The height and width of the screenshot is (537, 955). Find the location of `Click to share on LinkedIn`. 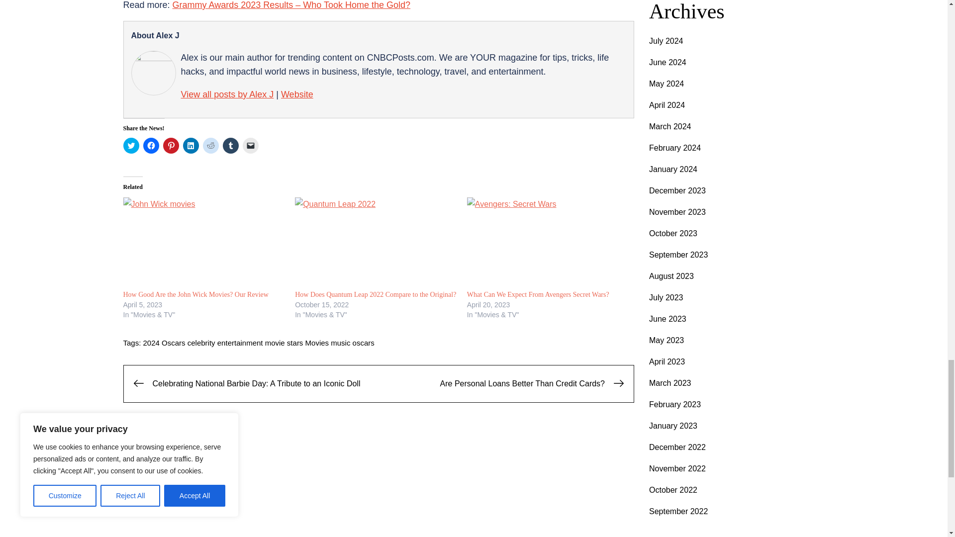

Click to share on LinkedIn is located at coordinates (191, 145).